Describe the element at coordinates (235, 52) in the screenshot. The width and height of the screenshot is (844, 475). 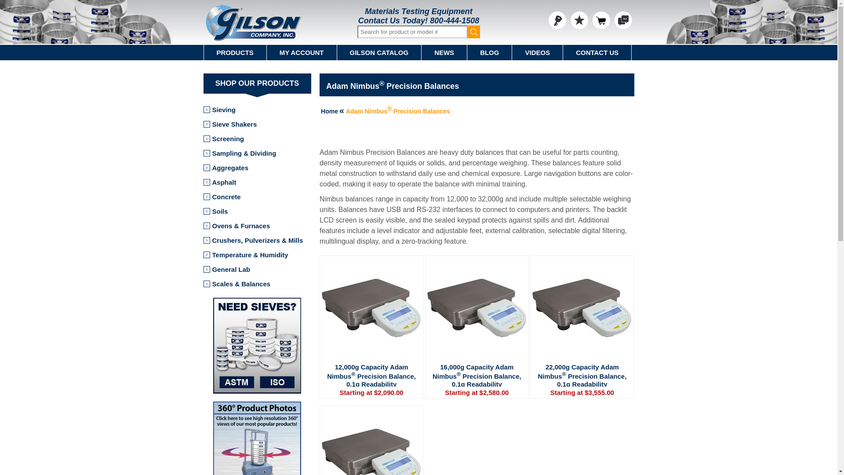
I see `PRODUCTS` at that location.